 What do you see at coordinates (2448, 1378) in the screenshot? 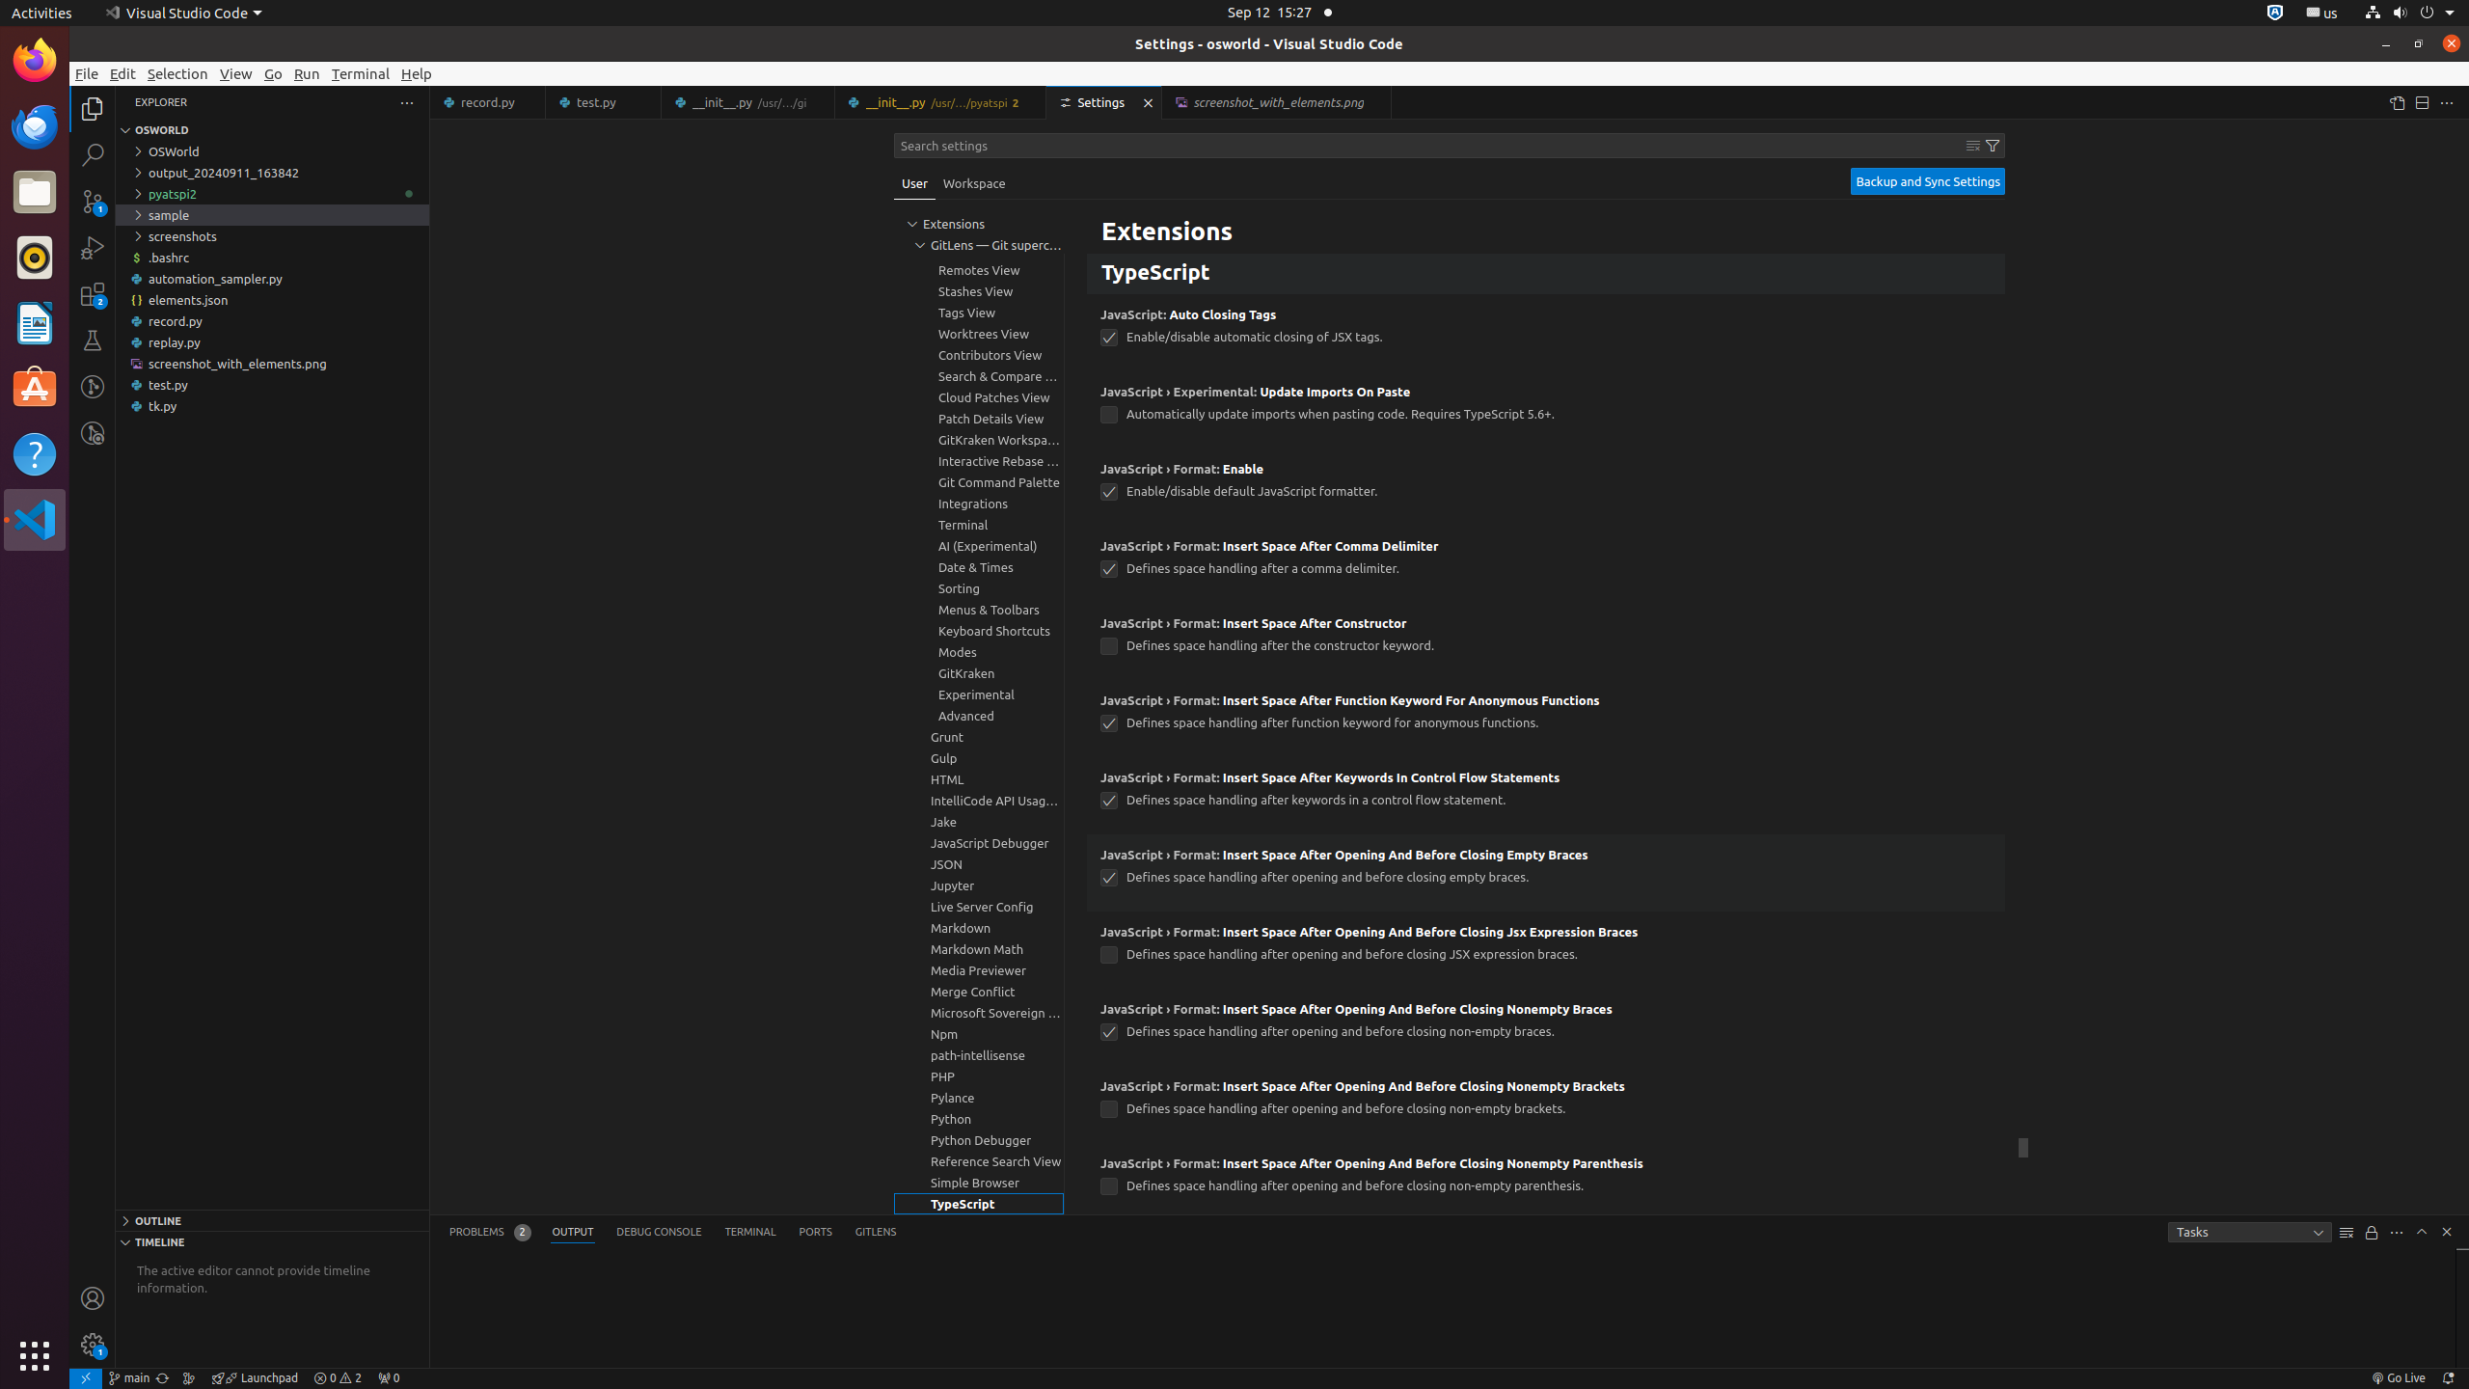
I see `Notifications` at bounding box center [2448, 1378].